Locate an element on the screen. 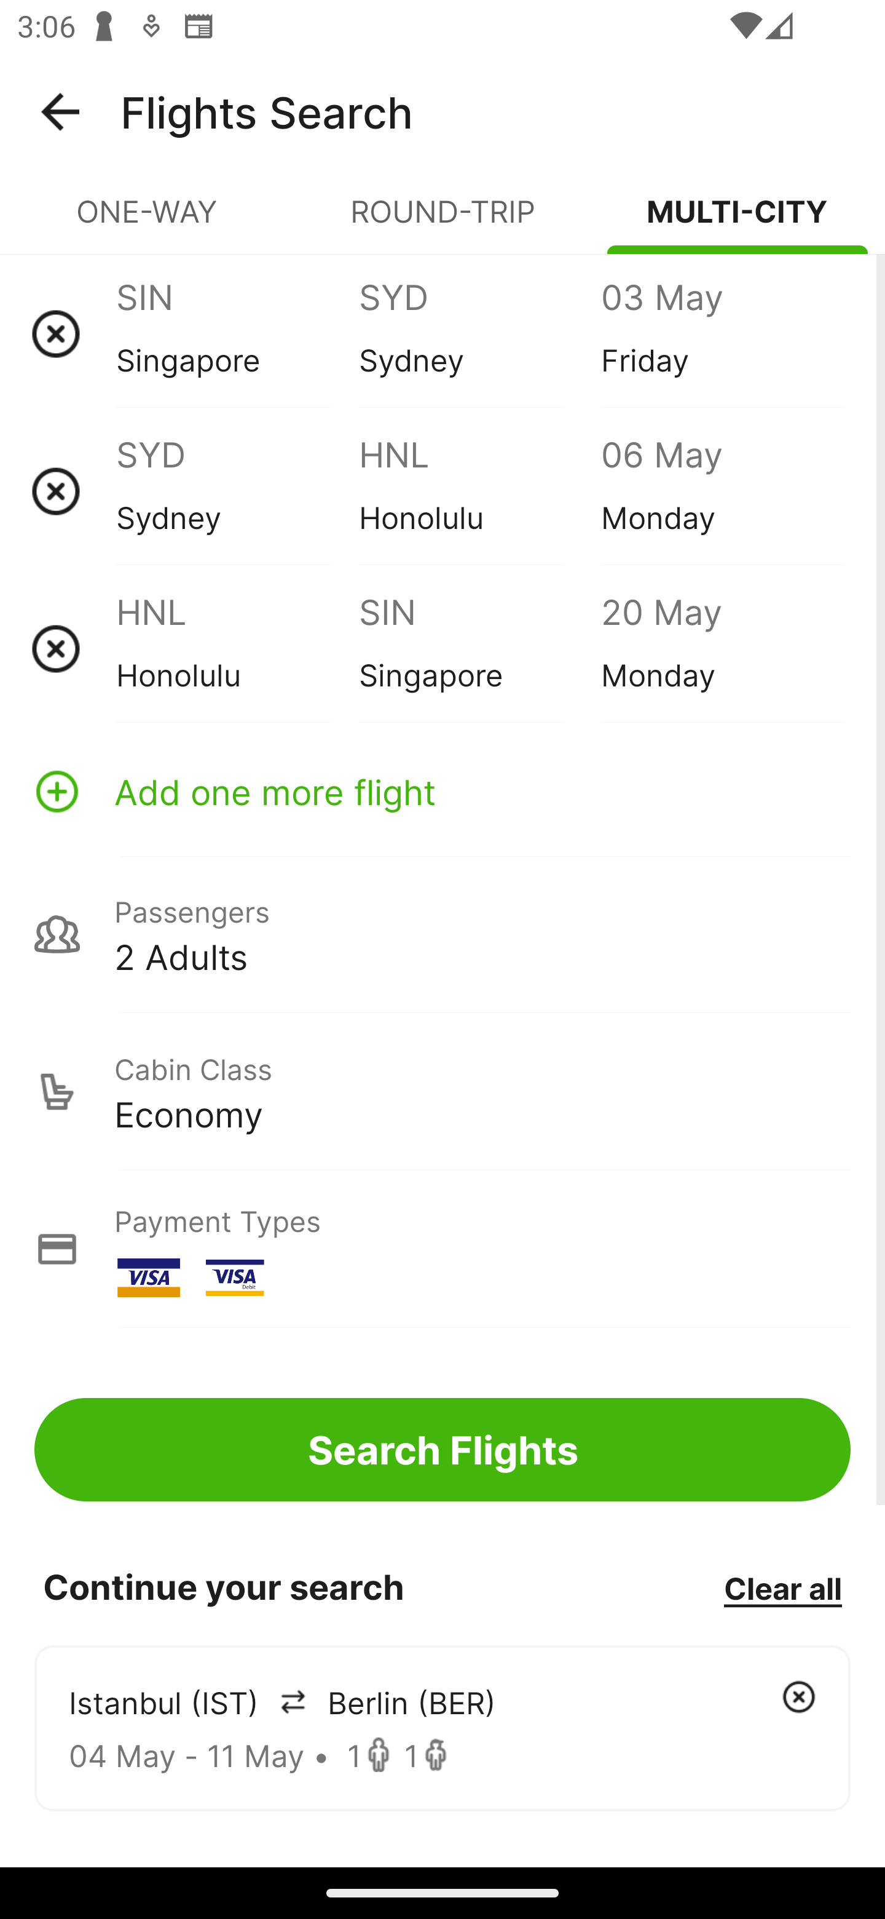  SYD Sydney is located at coordinates (479, 333).